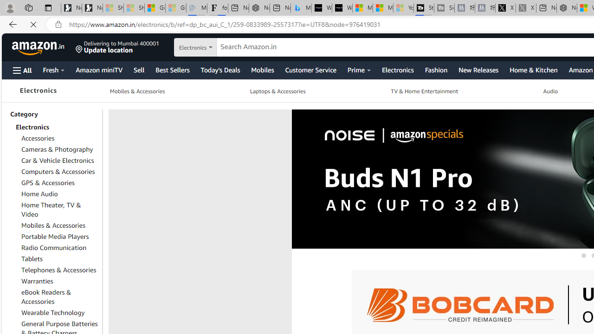 Image resolution: width=594 pixels, height=334 pixels. I want to click on Delivering to Mumbai 400001 Update location, so click(117, 47).